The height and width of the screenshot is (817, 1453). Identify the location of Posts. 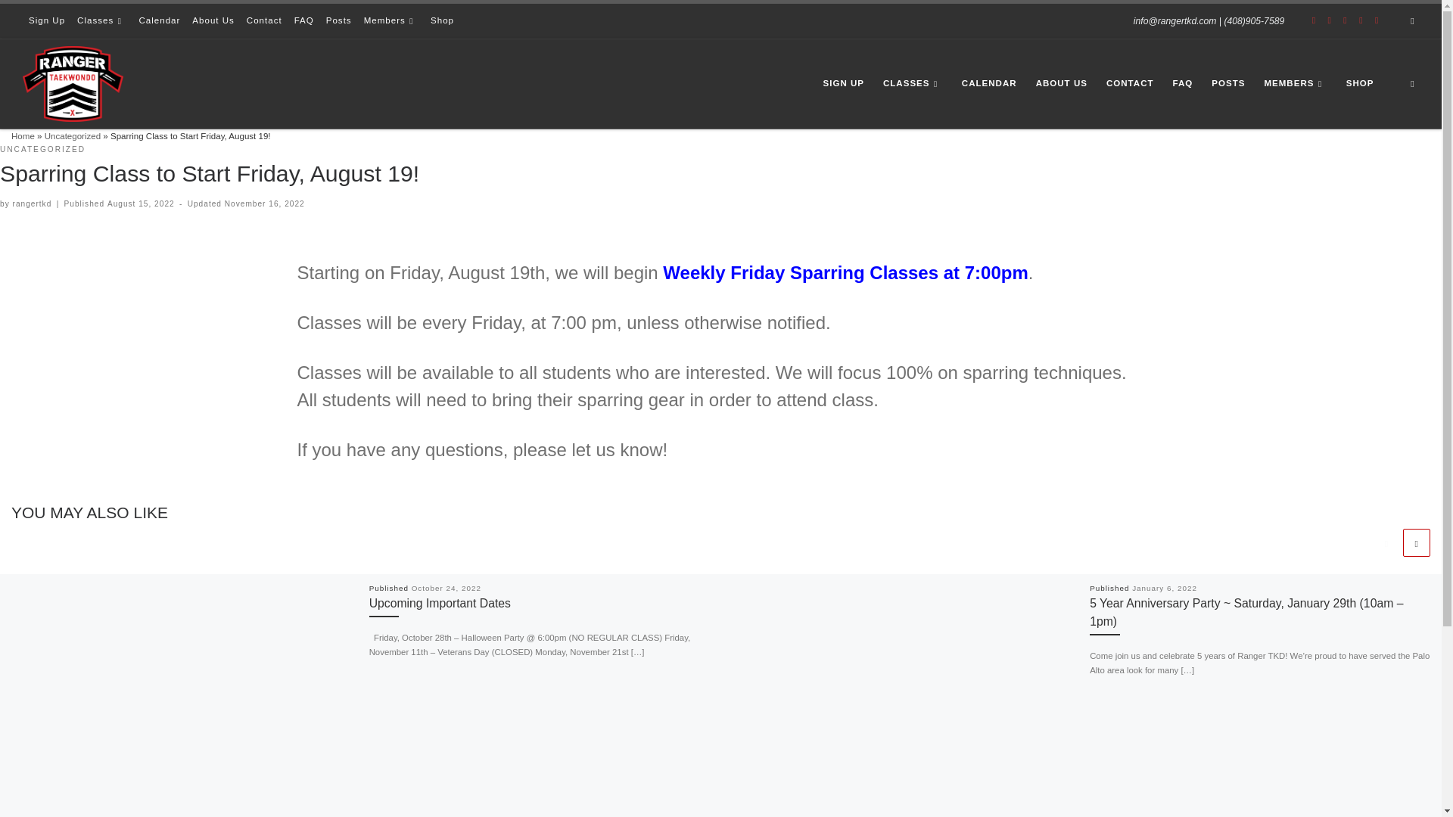
(338, 21).